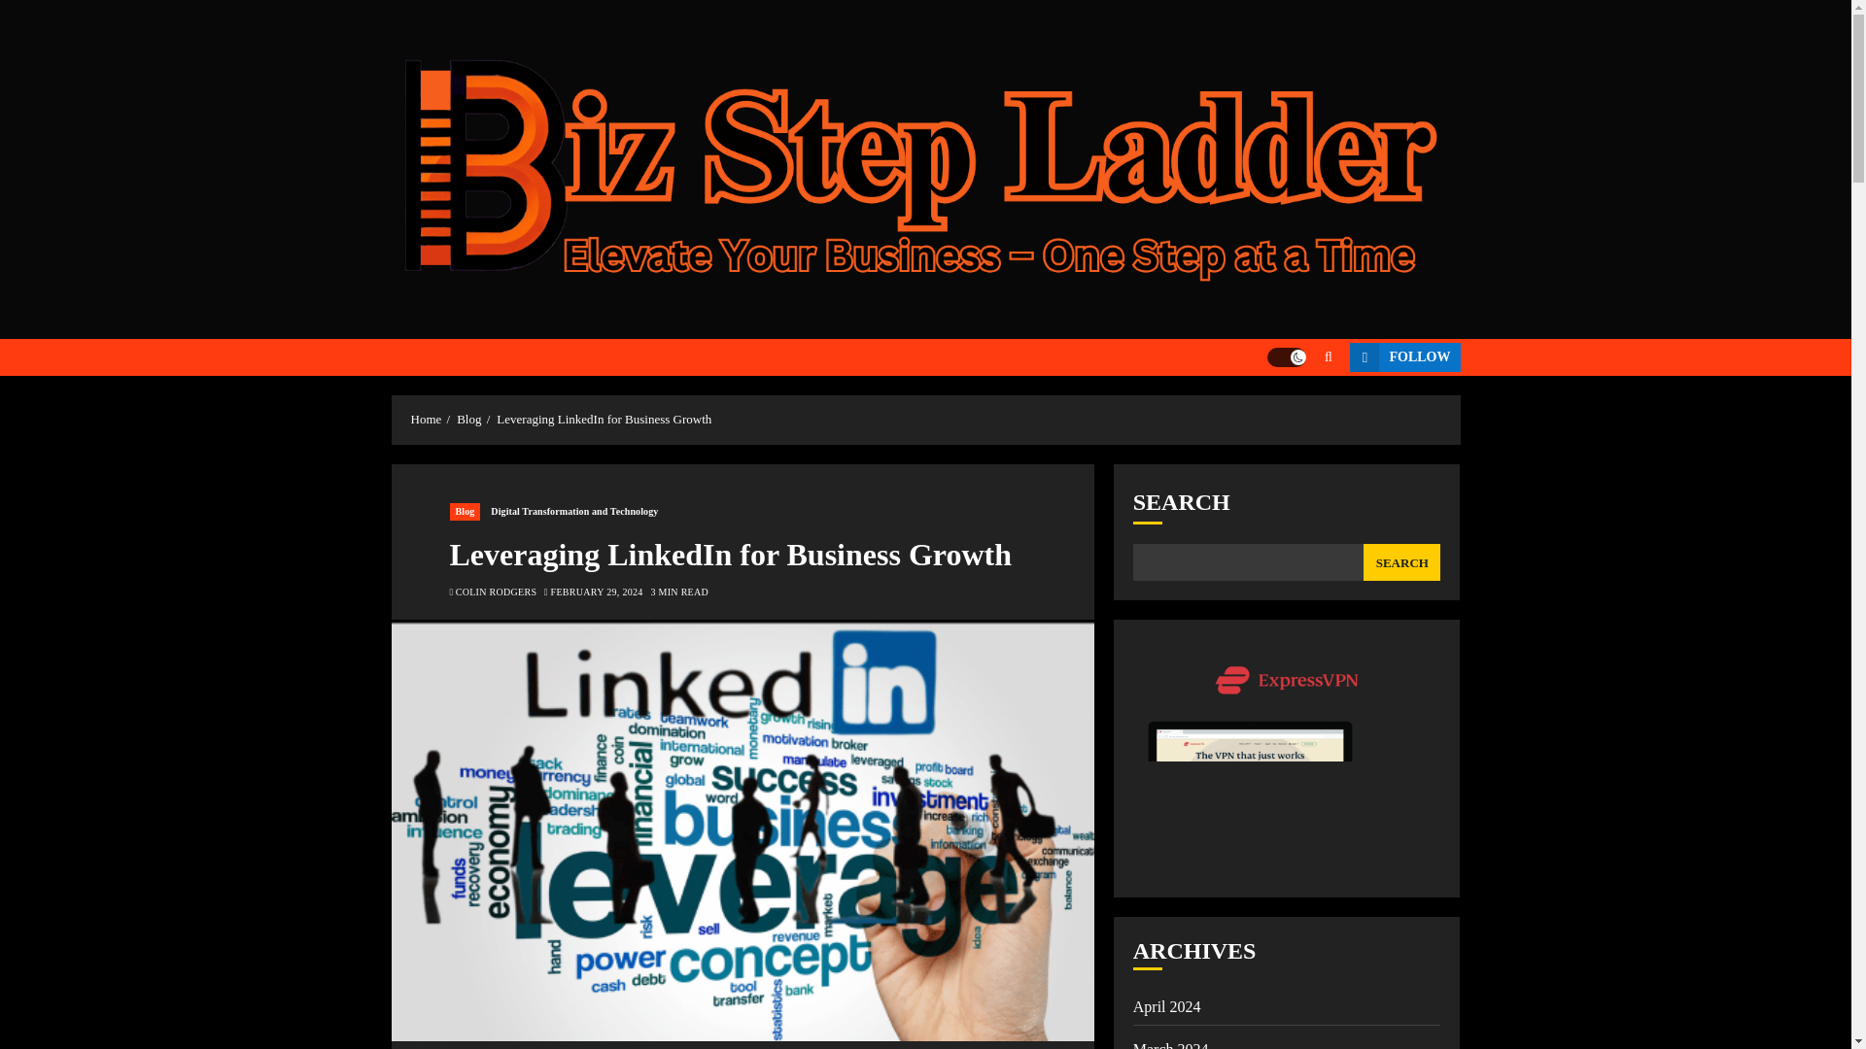  What do you see at coordinates (468, 420) in the screenshot?
I see `Blog` at bounding box center [468, 420].